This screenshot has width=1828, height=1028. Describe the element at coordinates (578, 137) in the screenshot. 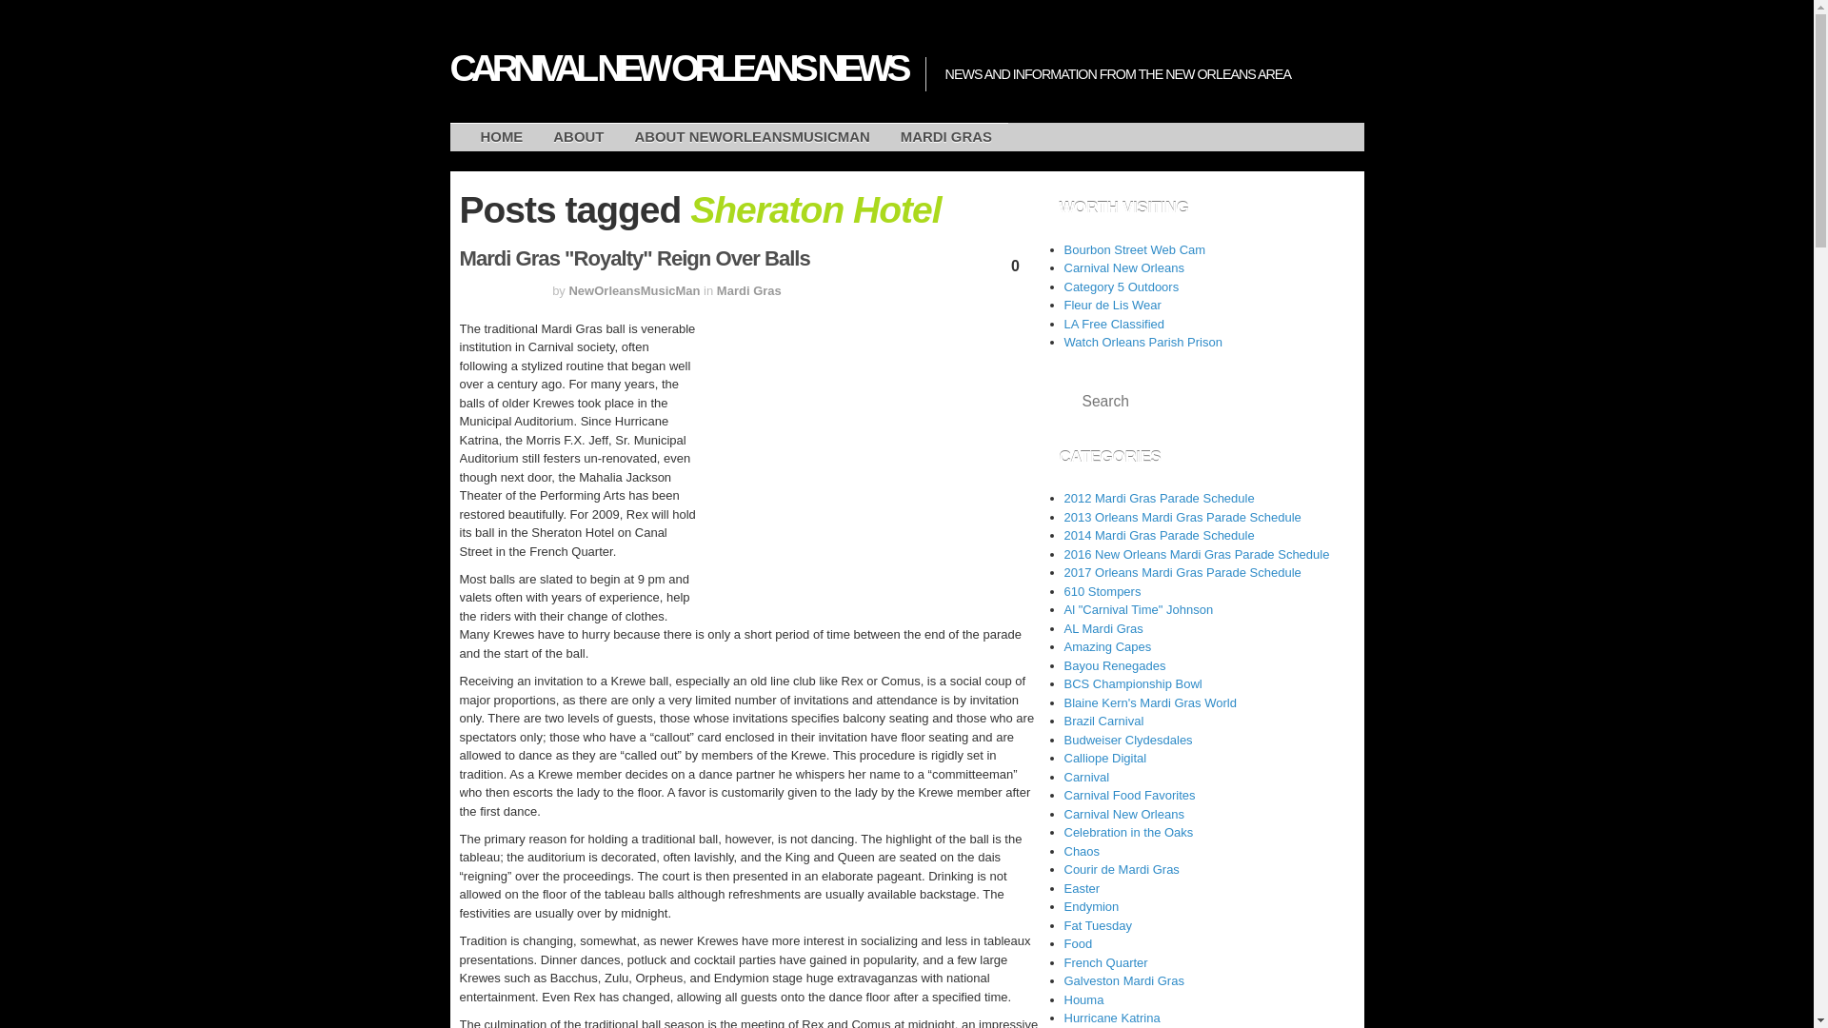

I see `ABOUT` at that location.